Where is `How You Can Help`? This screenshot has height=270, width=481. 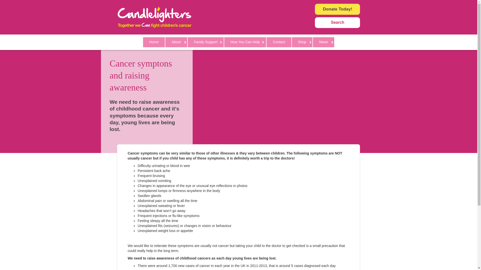 How You Can Help is located at coordinates (245, 42).